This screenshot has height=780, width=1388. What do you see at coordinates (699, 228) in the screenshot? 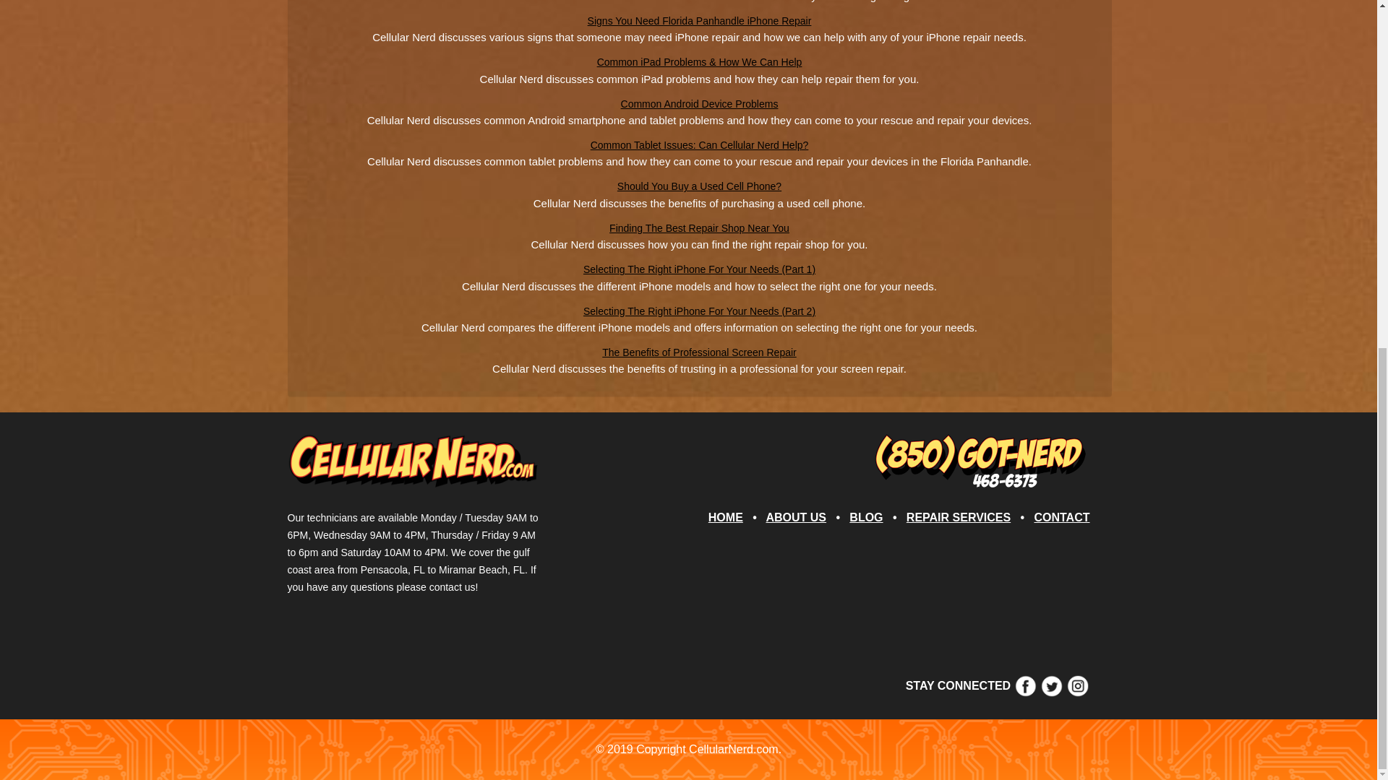
I see `Finding The Best Repair Shop Near You` at bounding box center [699, 228].